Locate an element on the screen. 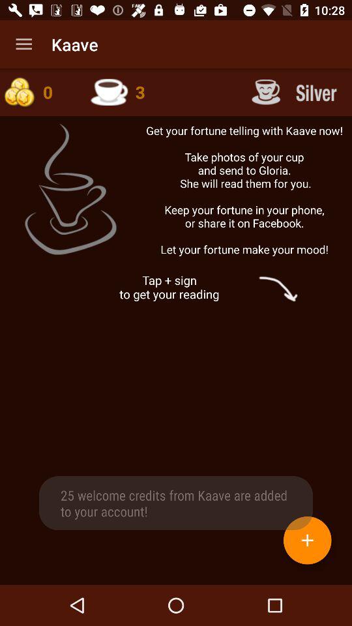  gold coins is located at coordinates (38, 92).